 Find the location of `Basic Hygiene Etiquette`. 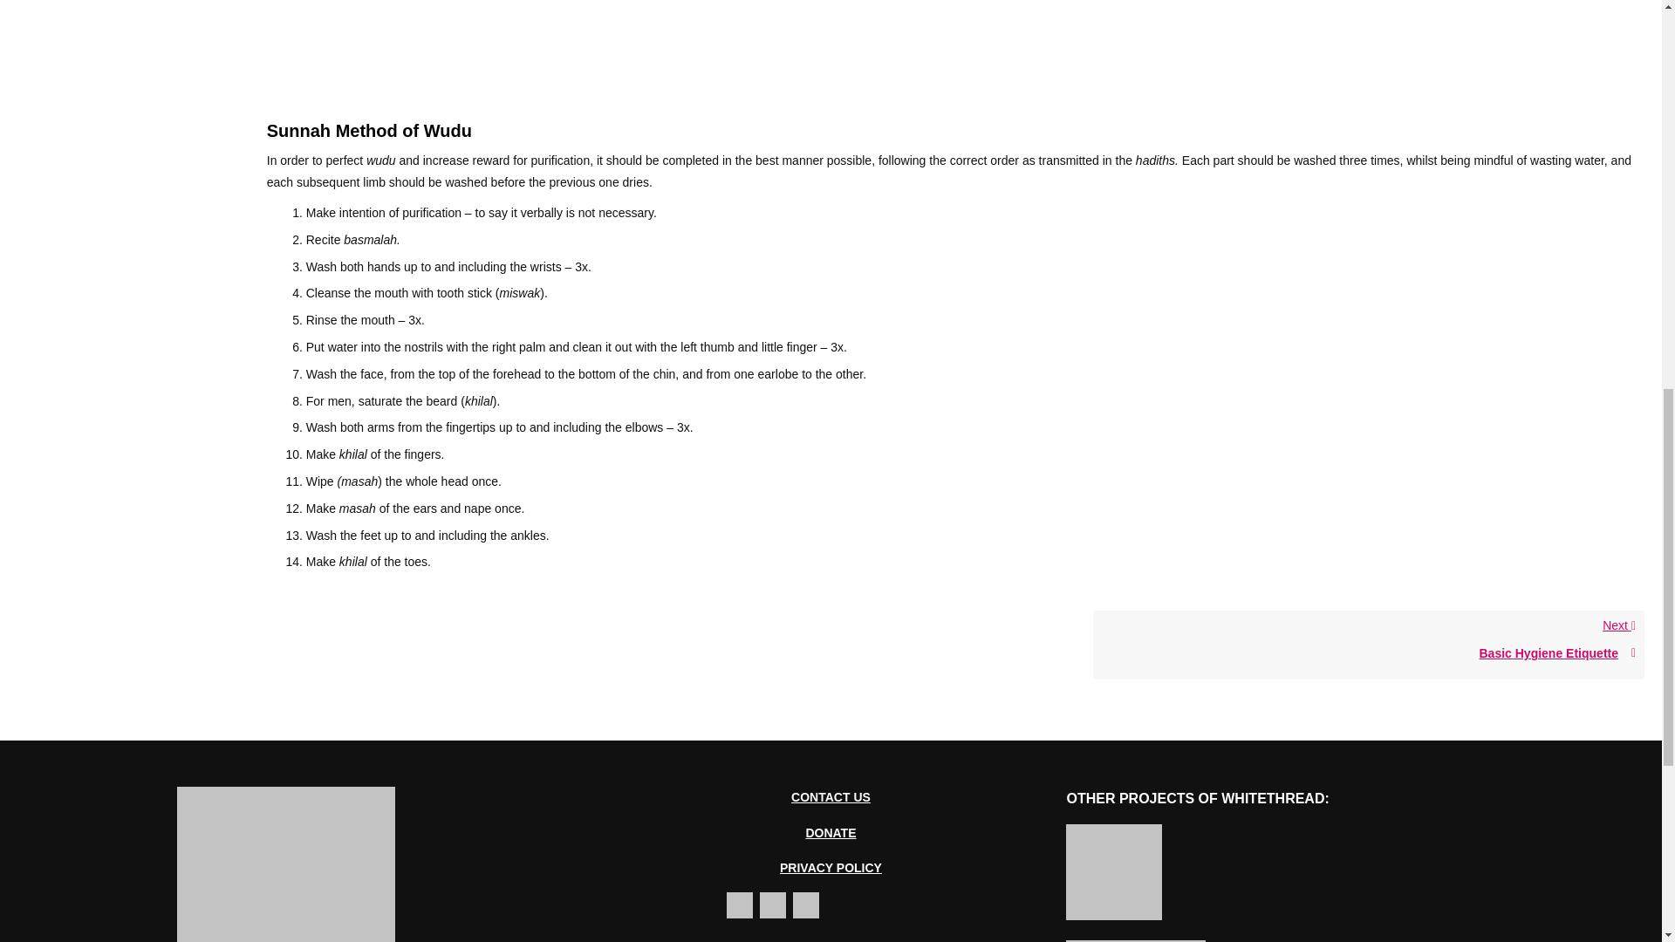

Basic Hygiene Etiquette is located at coordinates (1369, 653).